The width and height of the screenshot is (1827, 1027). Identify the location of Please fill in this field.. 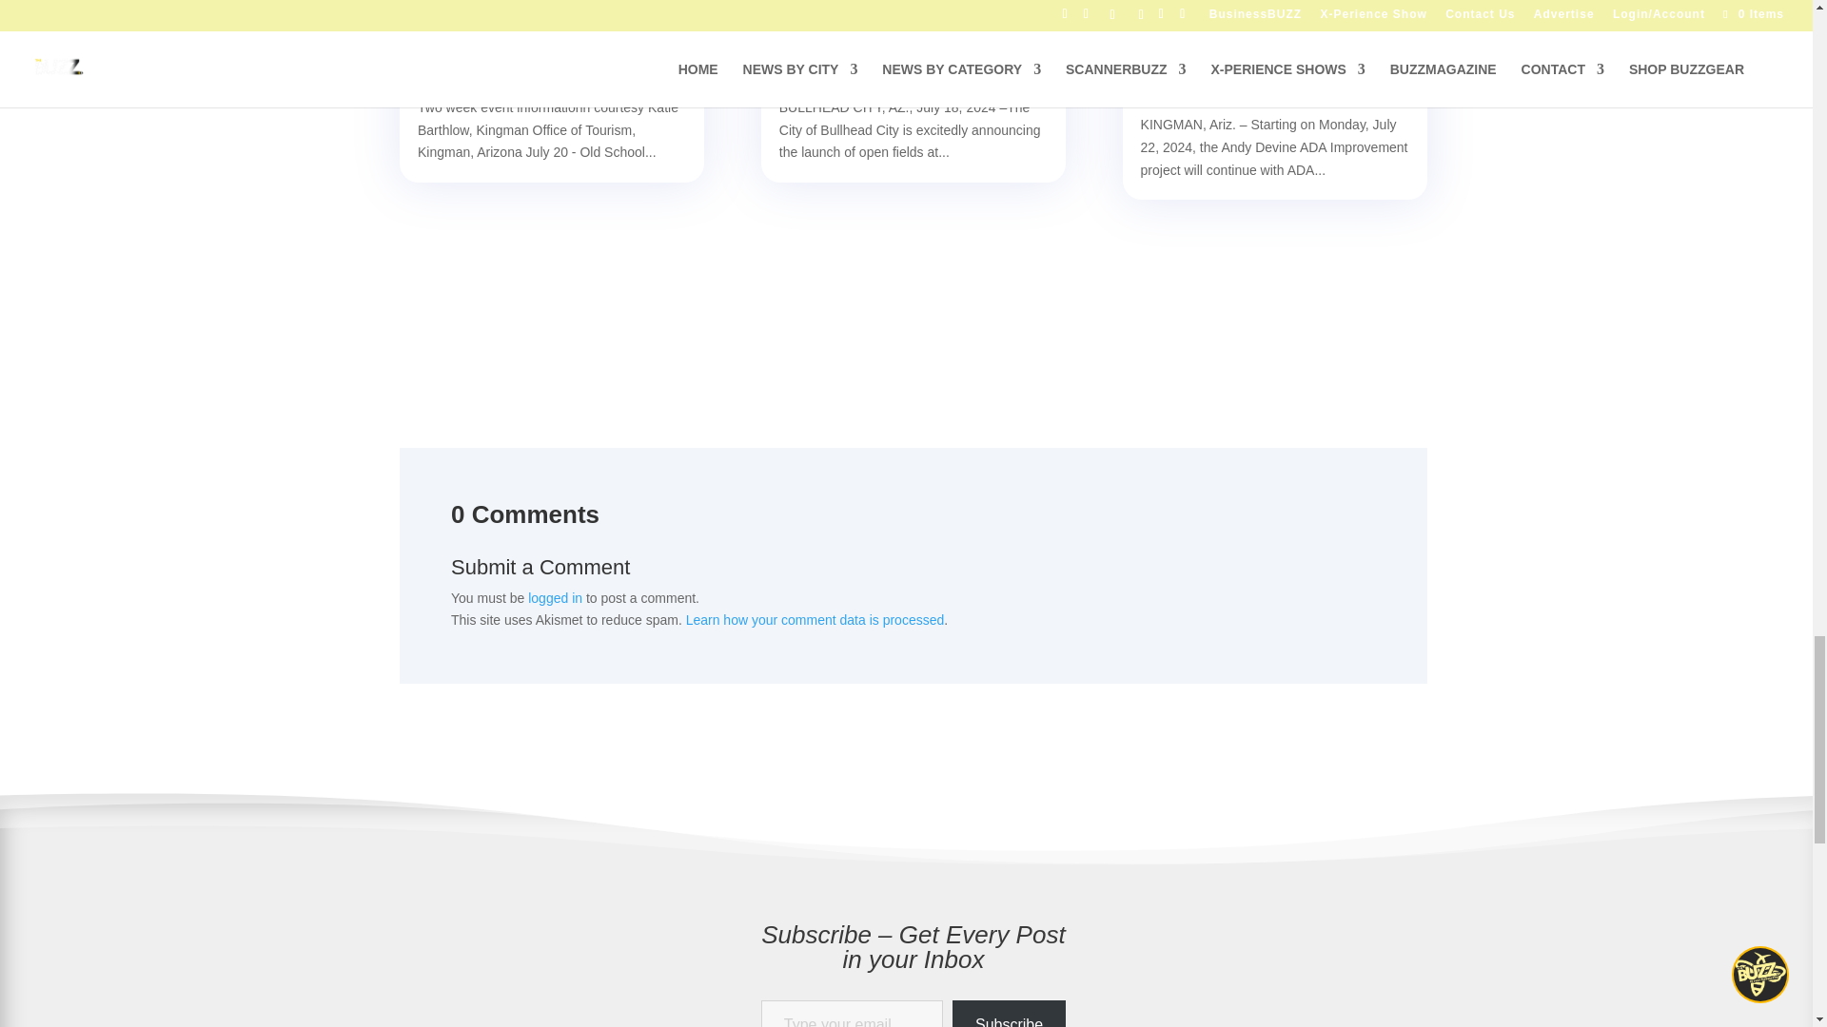
(852, 1014).